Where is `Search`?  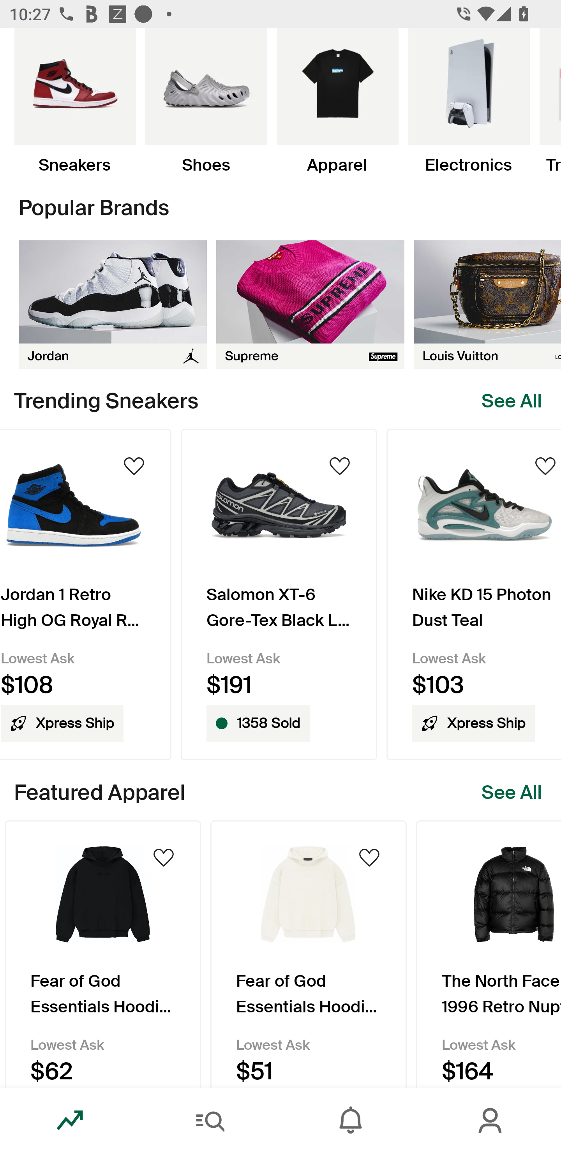
Search is located at coordinates (210, 1120).